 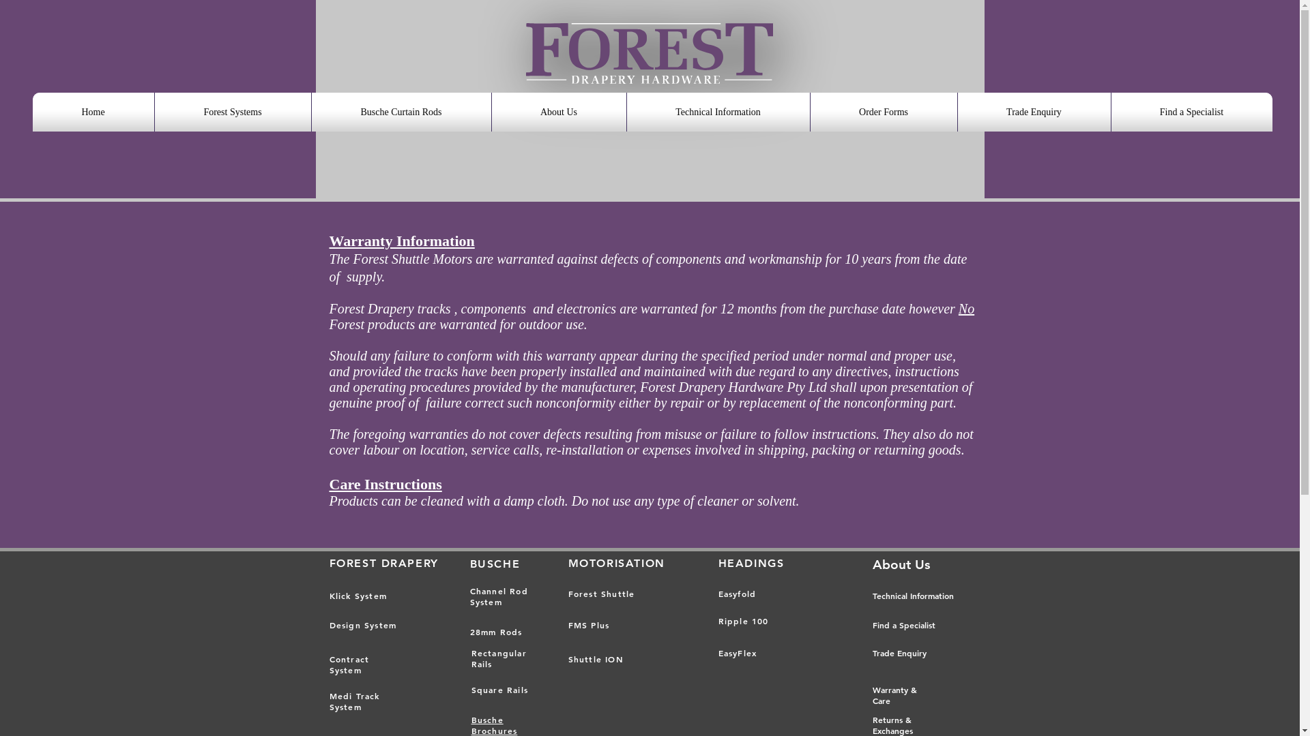 What do you see at coordinates (1192, 112) in the screenshot?
I see `Find a Specialist` at bounding box center [1192, 112].